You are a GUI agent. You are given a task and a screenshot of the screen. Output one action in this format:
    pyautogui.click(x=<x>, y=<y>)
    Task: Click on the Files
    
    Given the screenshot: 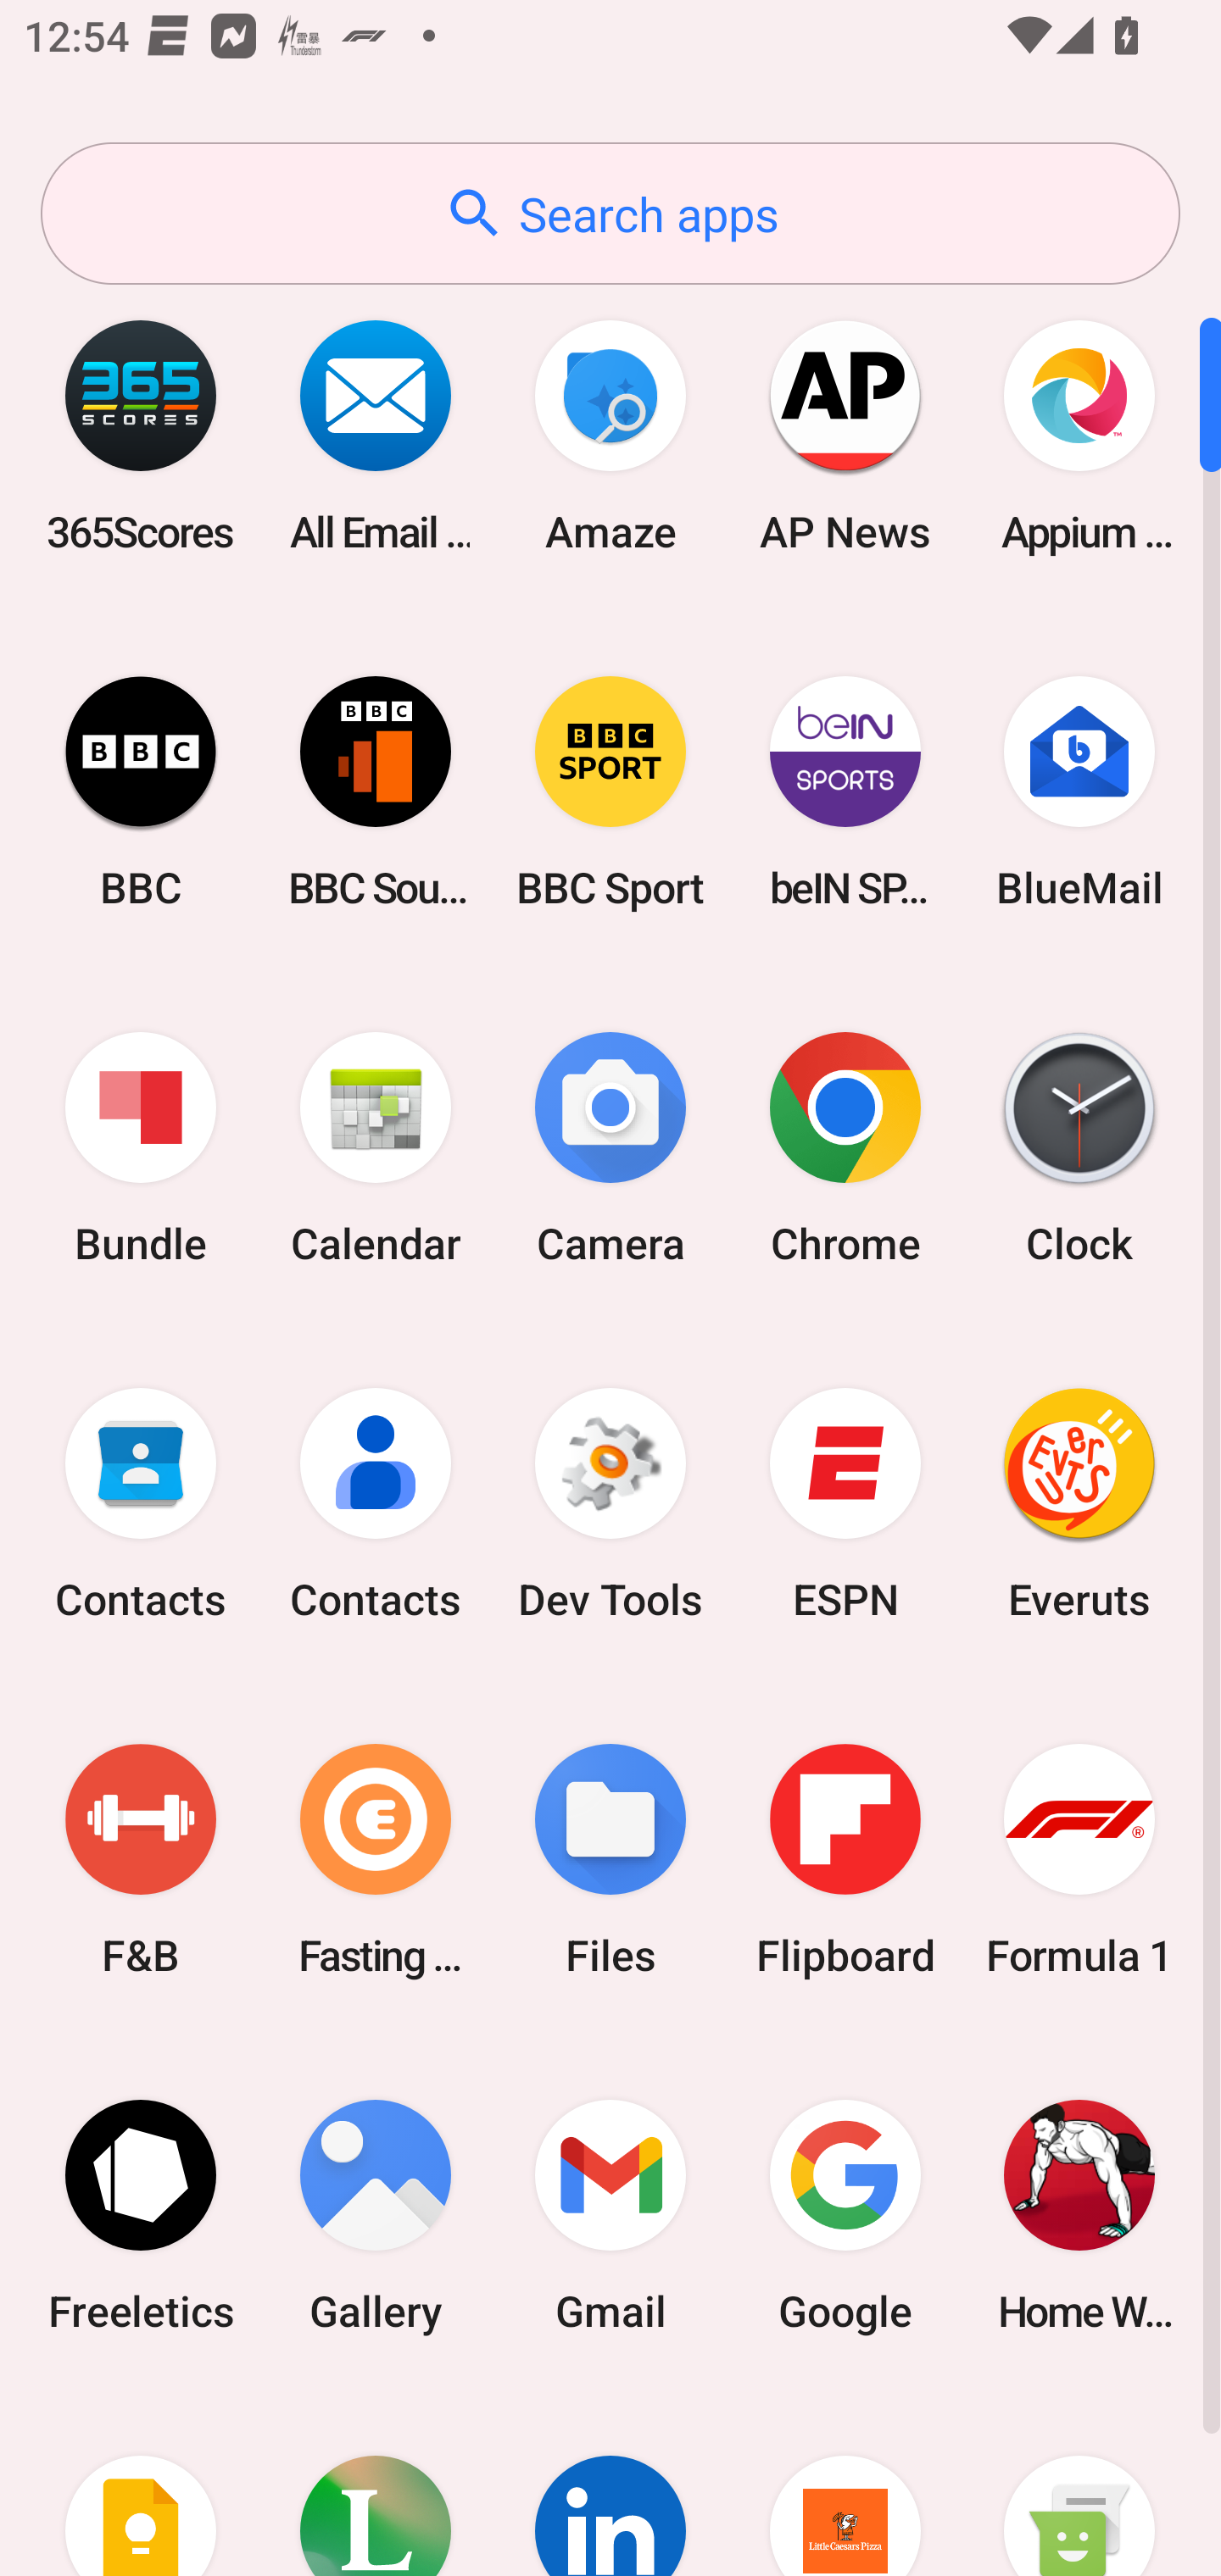 What is the action you would take?
    pyautogui.click(x=610, y=1859)
    